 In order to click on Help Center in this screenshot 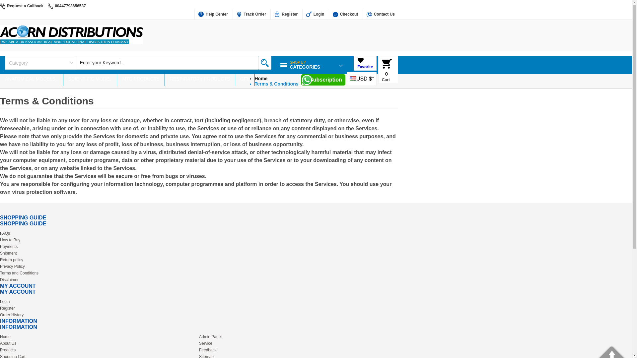, I will do `click(381, 14)`.